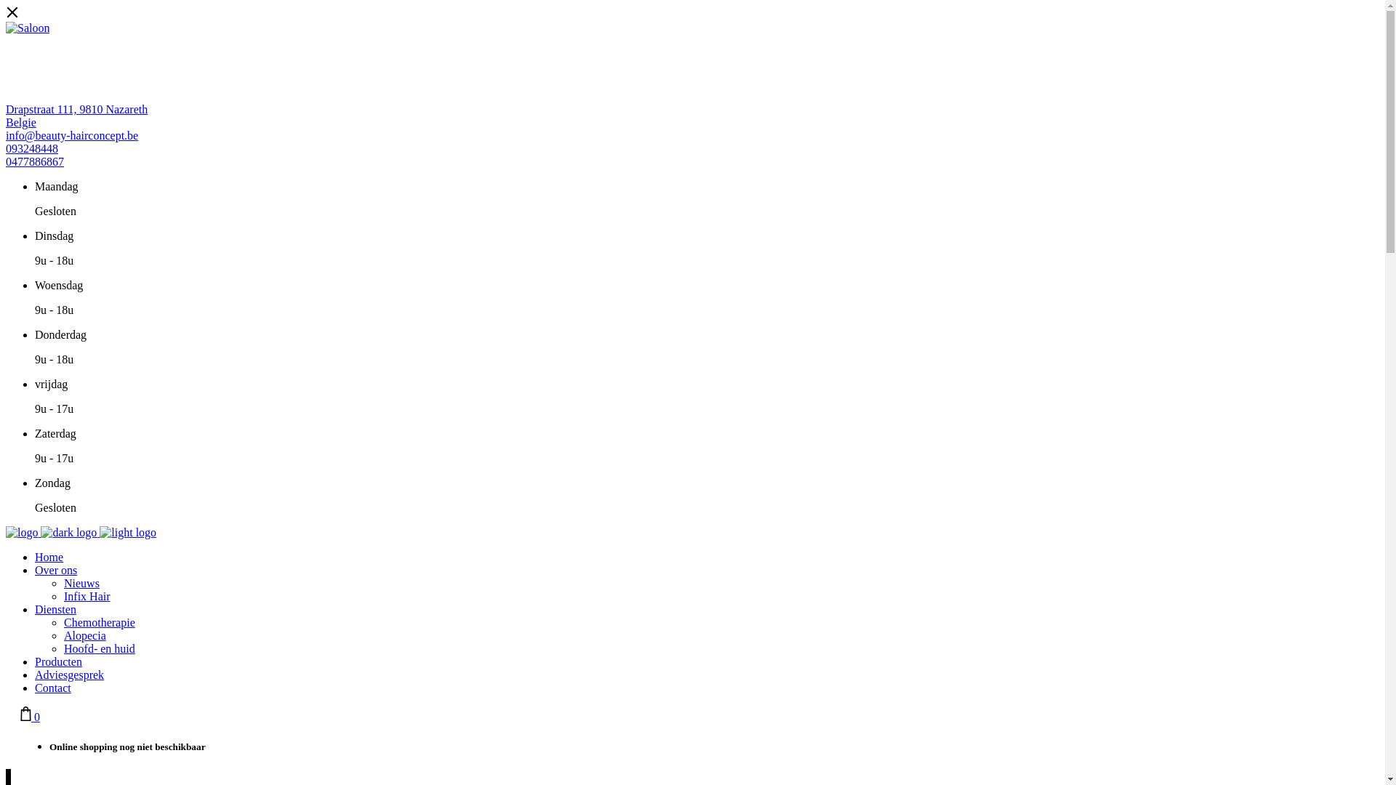 Image resolution: width=1396 pixels, height=785 pixels. I want to click on 0, so click(31, 717).